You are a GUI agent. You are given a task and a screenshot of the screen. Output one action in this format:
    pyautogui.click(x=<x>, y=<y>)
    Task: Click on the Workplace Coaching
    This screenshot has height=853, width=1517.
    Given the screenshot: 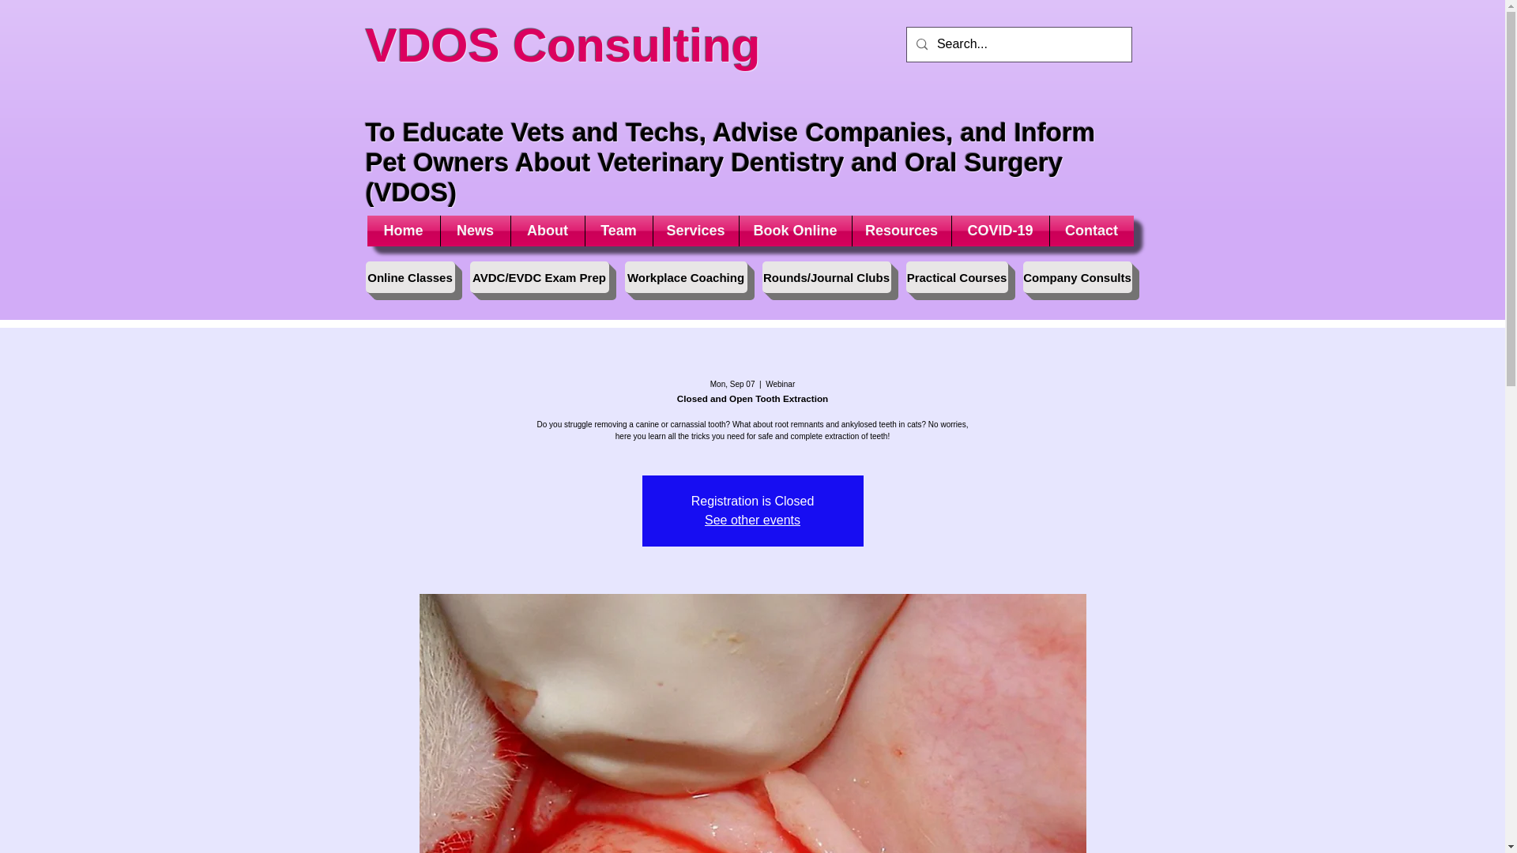 What is the action you would take?
    pyautogui.click(x=684, y=276)
    